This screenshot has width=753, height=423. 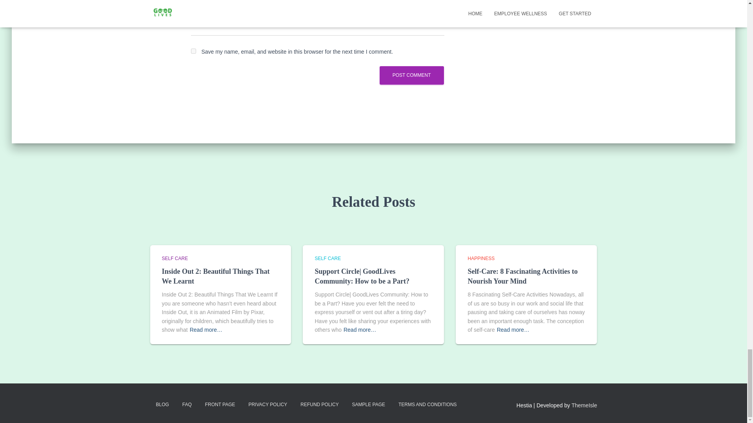 I want to click on View all posts in Self Care, so click(x=328, y=258).